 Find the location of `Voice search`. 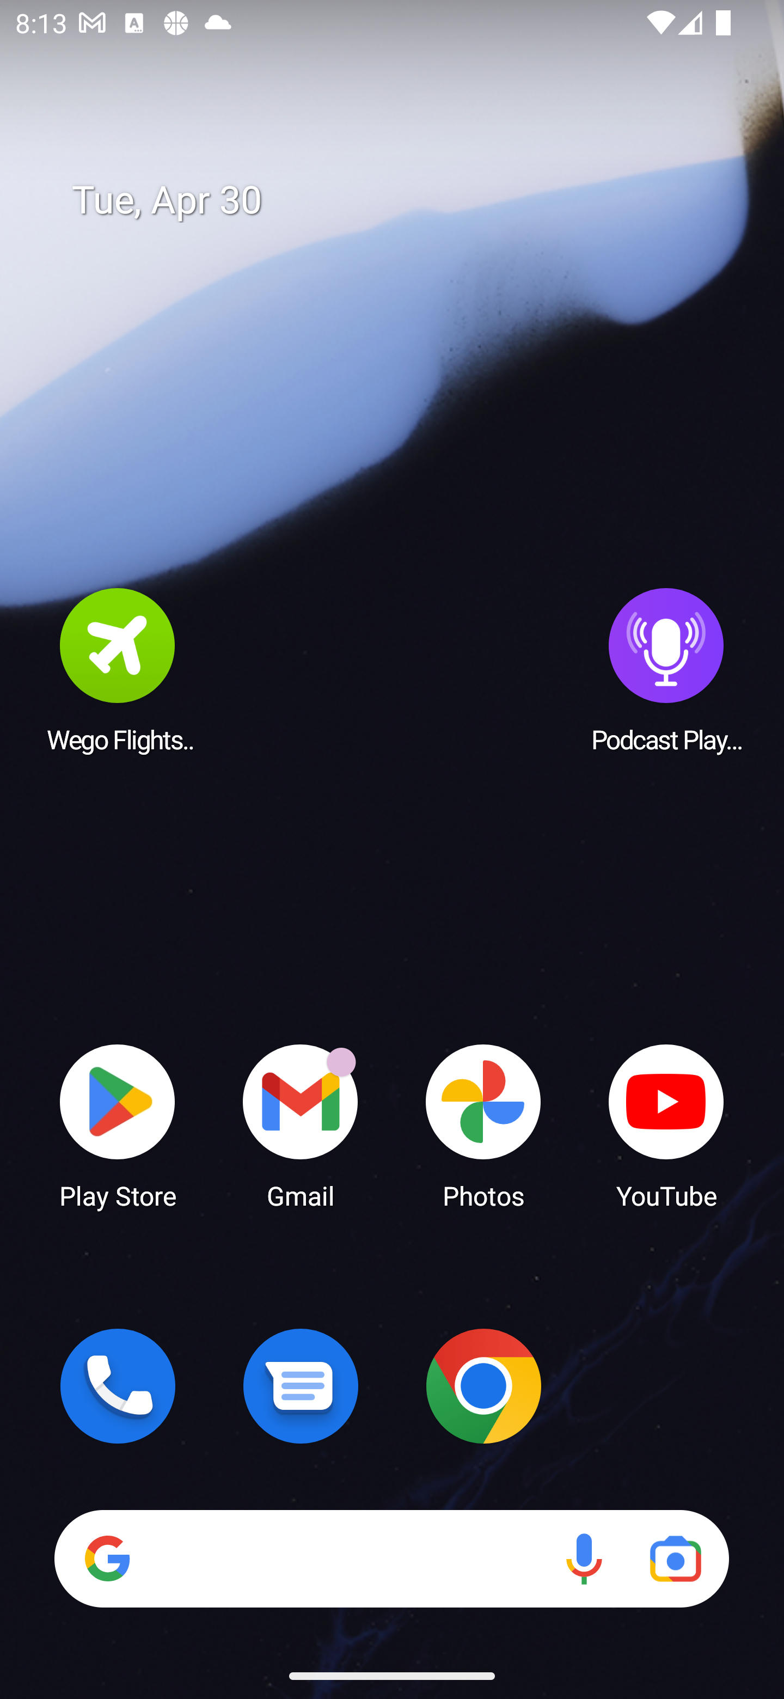

Voice search is located at coordinates (584, 1559).